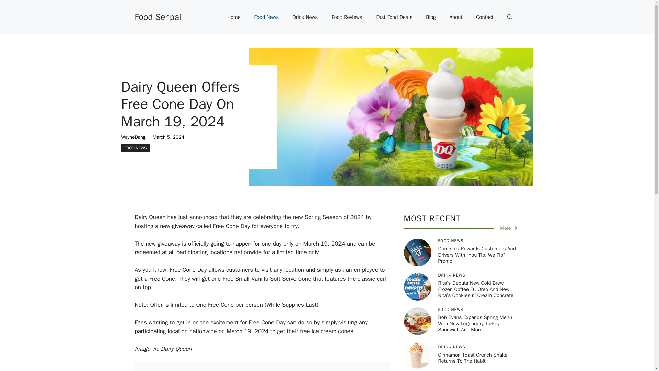 The image size is (659, 371). Describe the element at coordinates (233, 17) in the screenshot. I see `Home` at that location.